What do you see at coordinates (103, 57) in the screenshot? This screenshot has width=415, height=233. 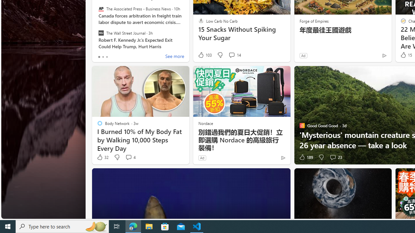 I see `tab-1` at bounding box center [103, 57].